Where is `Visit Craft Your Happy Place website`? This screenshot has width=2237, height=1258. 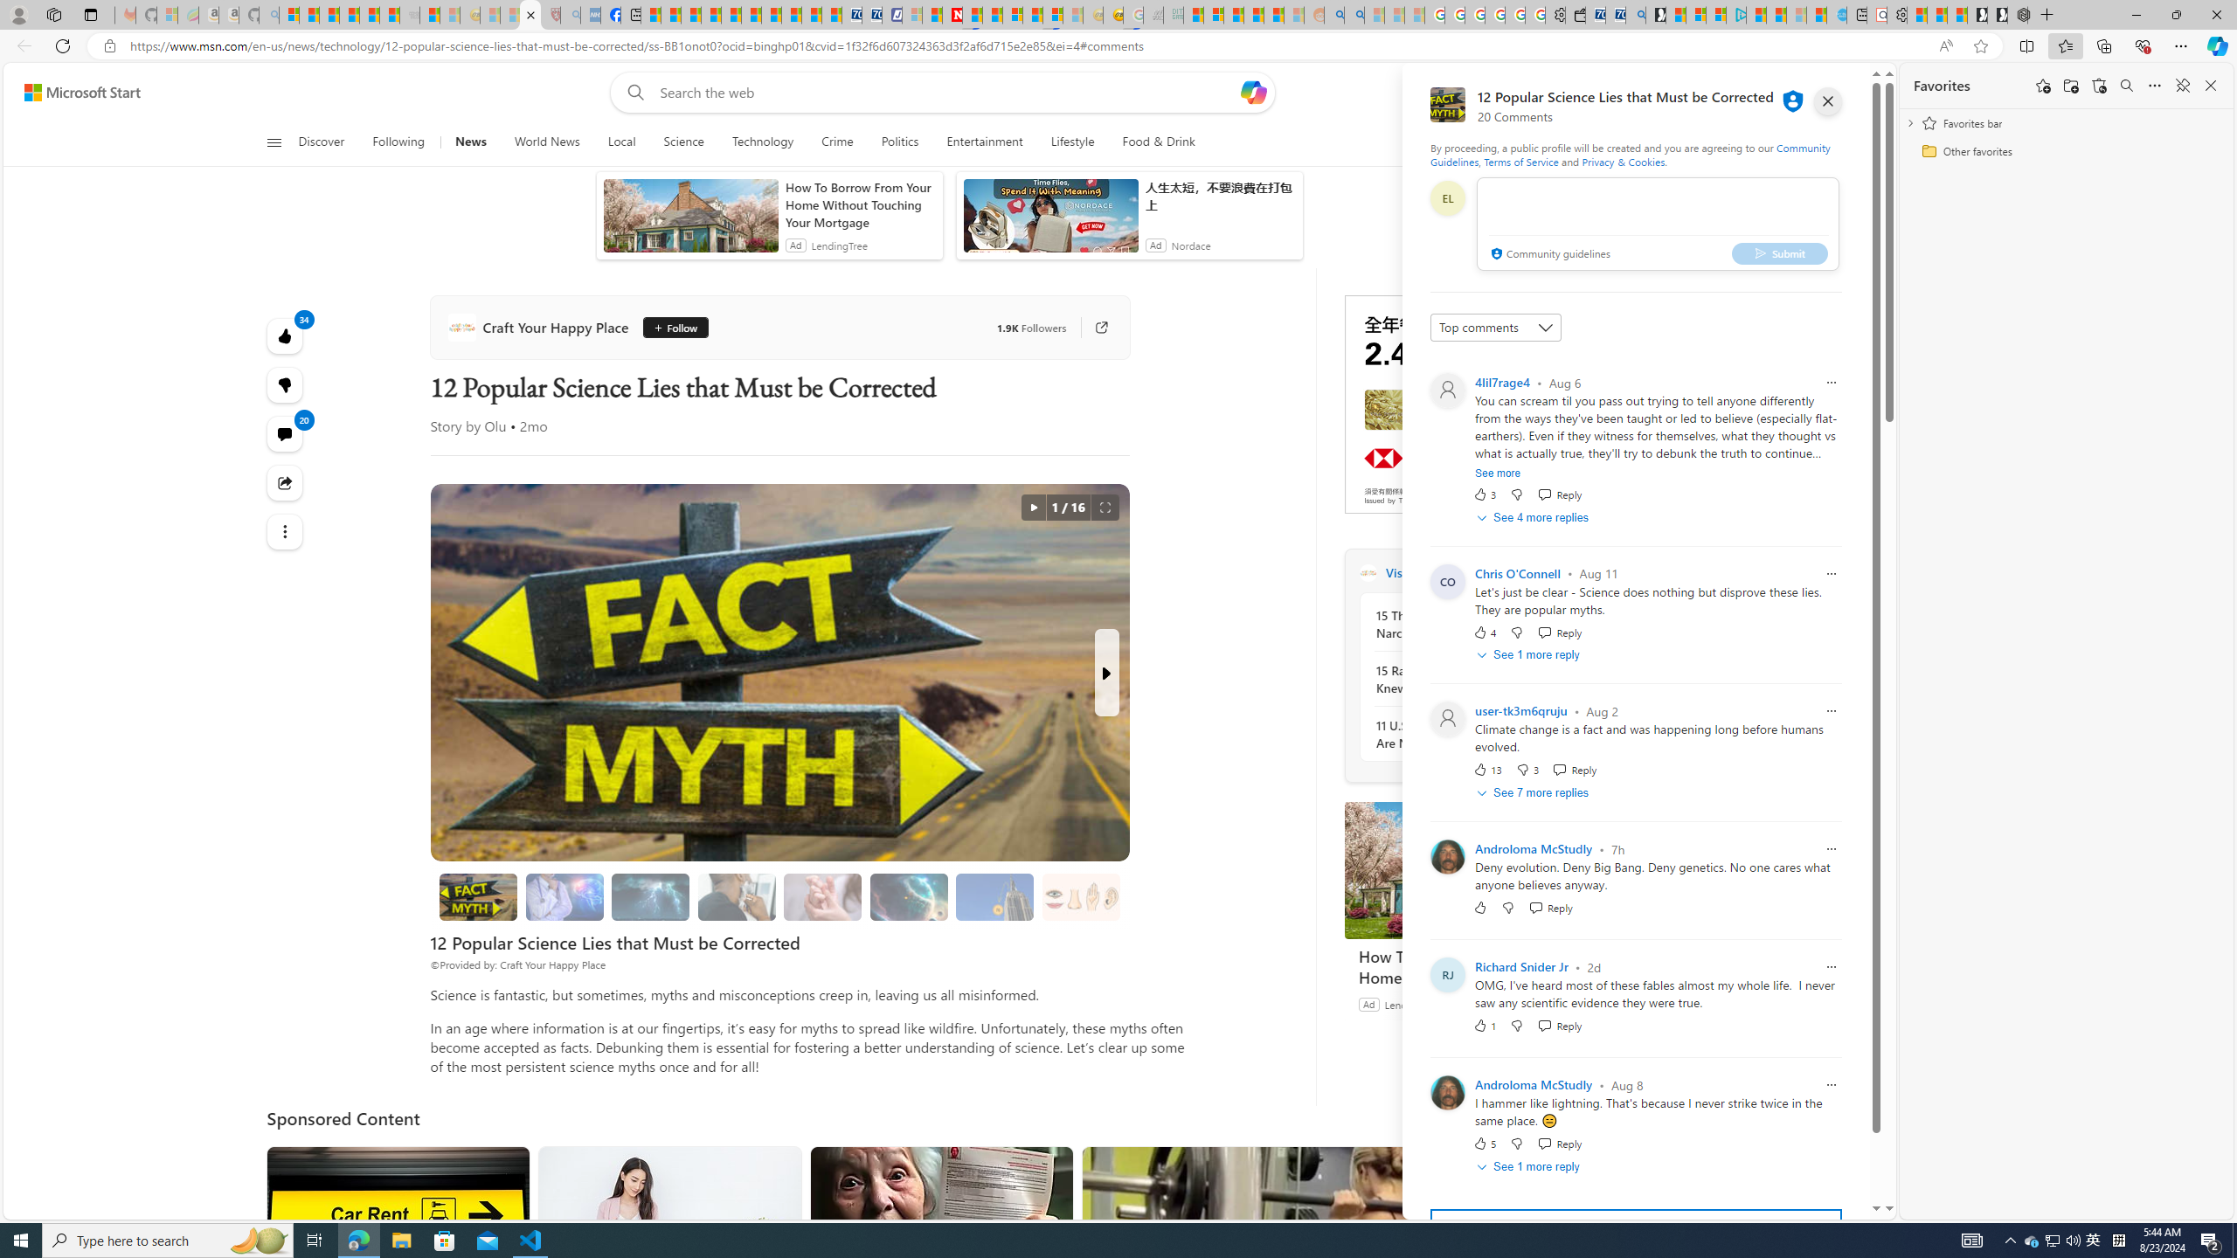
Visit Craft Your Happy Place website is located at coordinates (1584, 572).